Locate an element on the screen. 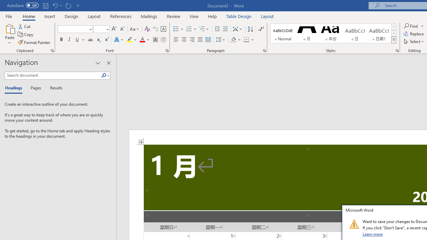 Image resolution: width=427 pixels, height=240 pixels. Subscript is located at coordinates (98, 40).